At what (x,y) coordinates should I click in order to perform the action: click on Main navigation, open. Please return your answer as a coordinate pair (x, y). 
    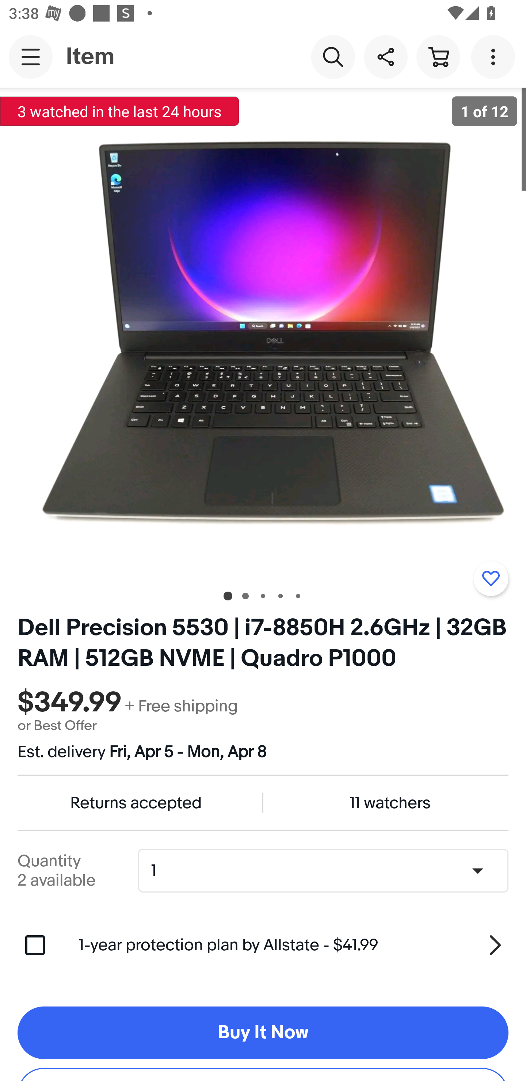
    Looking at the image, I should click on (31, 57).